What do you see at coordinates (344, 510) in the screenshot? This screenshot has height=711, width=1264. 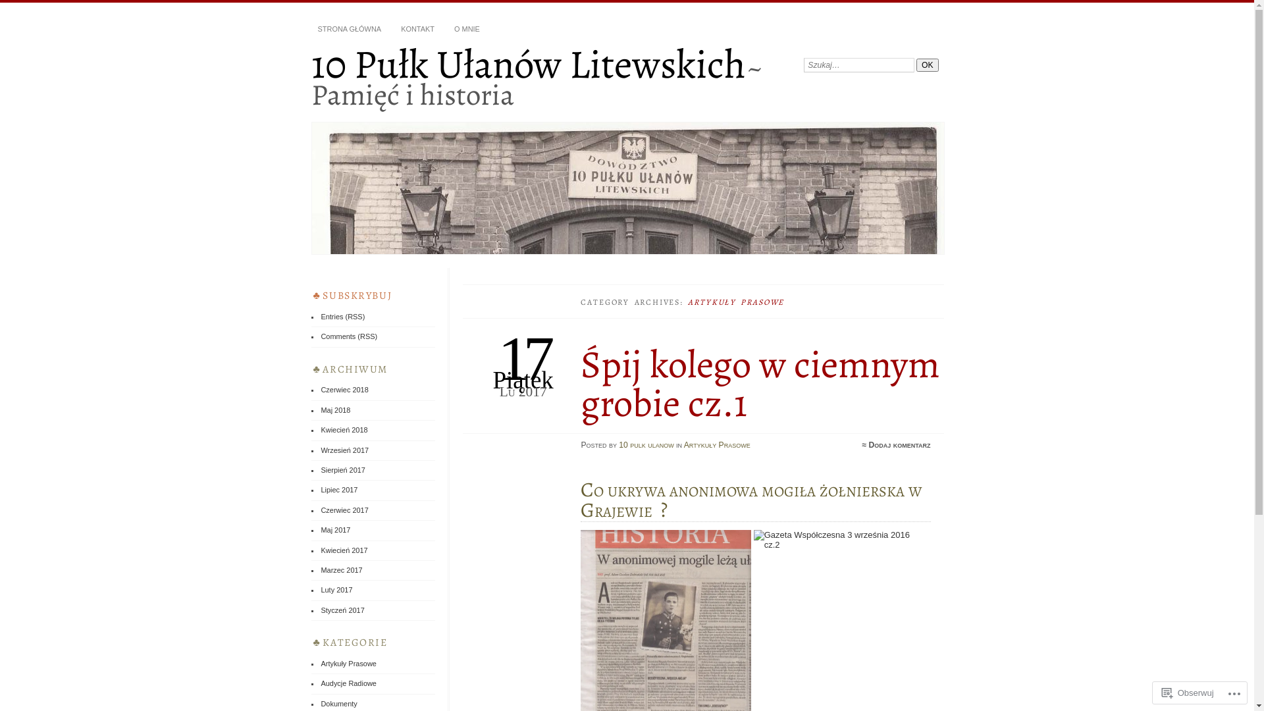 I see `Czerwiec 2017` at bounding box center [344, 510].